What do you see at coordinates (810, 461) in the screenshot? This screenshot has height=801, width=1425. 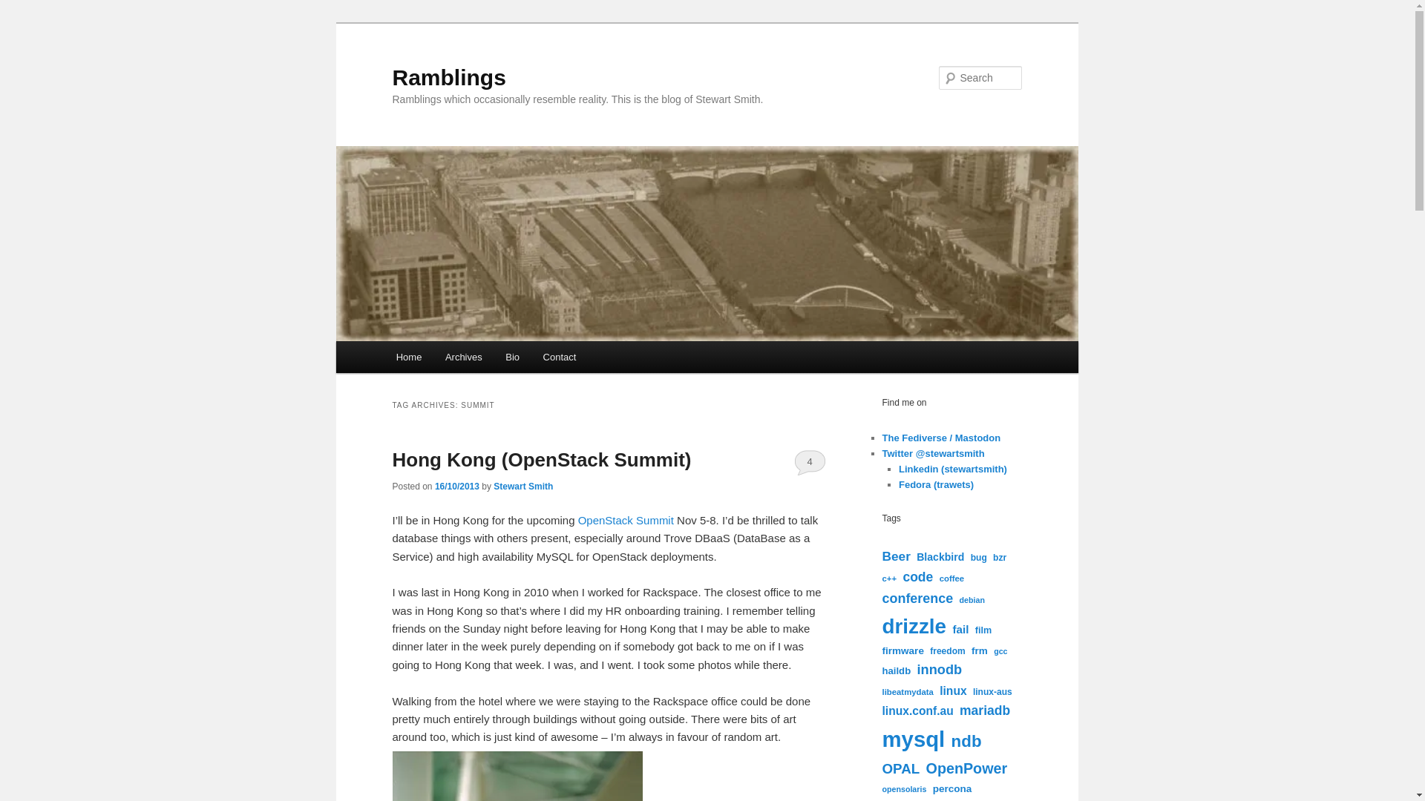 I see `4` at bounding box center [810, 461].